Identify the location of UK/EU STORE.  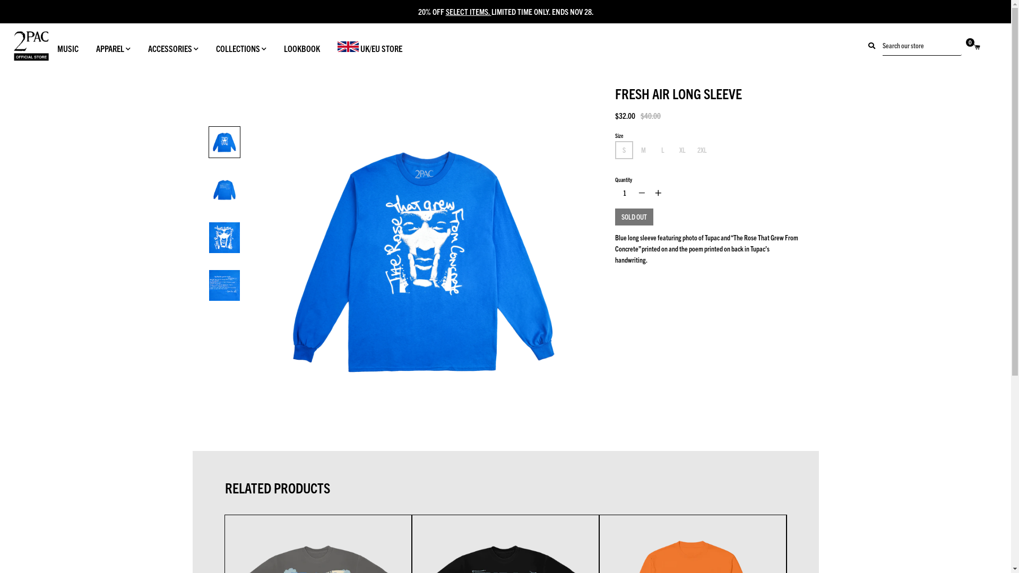
(370, 46).